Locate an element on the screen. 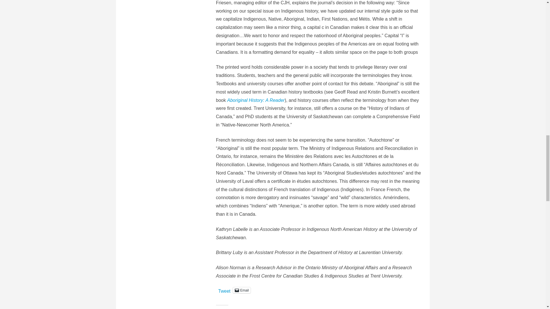 Image resolution: width=550 pixels, height=309 pixels. Aboriginal History: A Reader is located at coordinates (256, 100).